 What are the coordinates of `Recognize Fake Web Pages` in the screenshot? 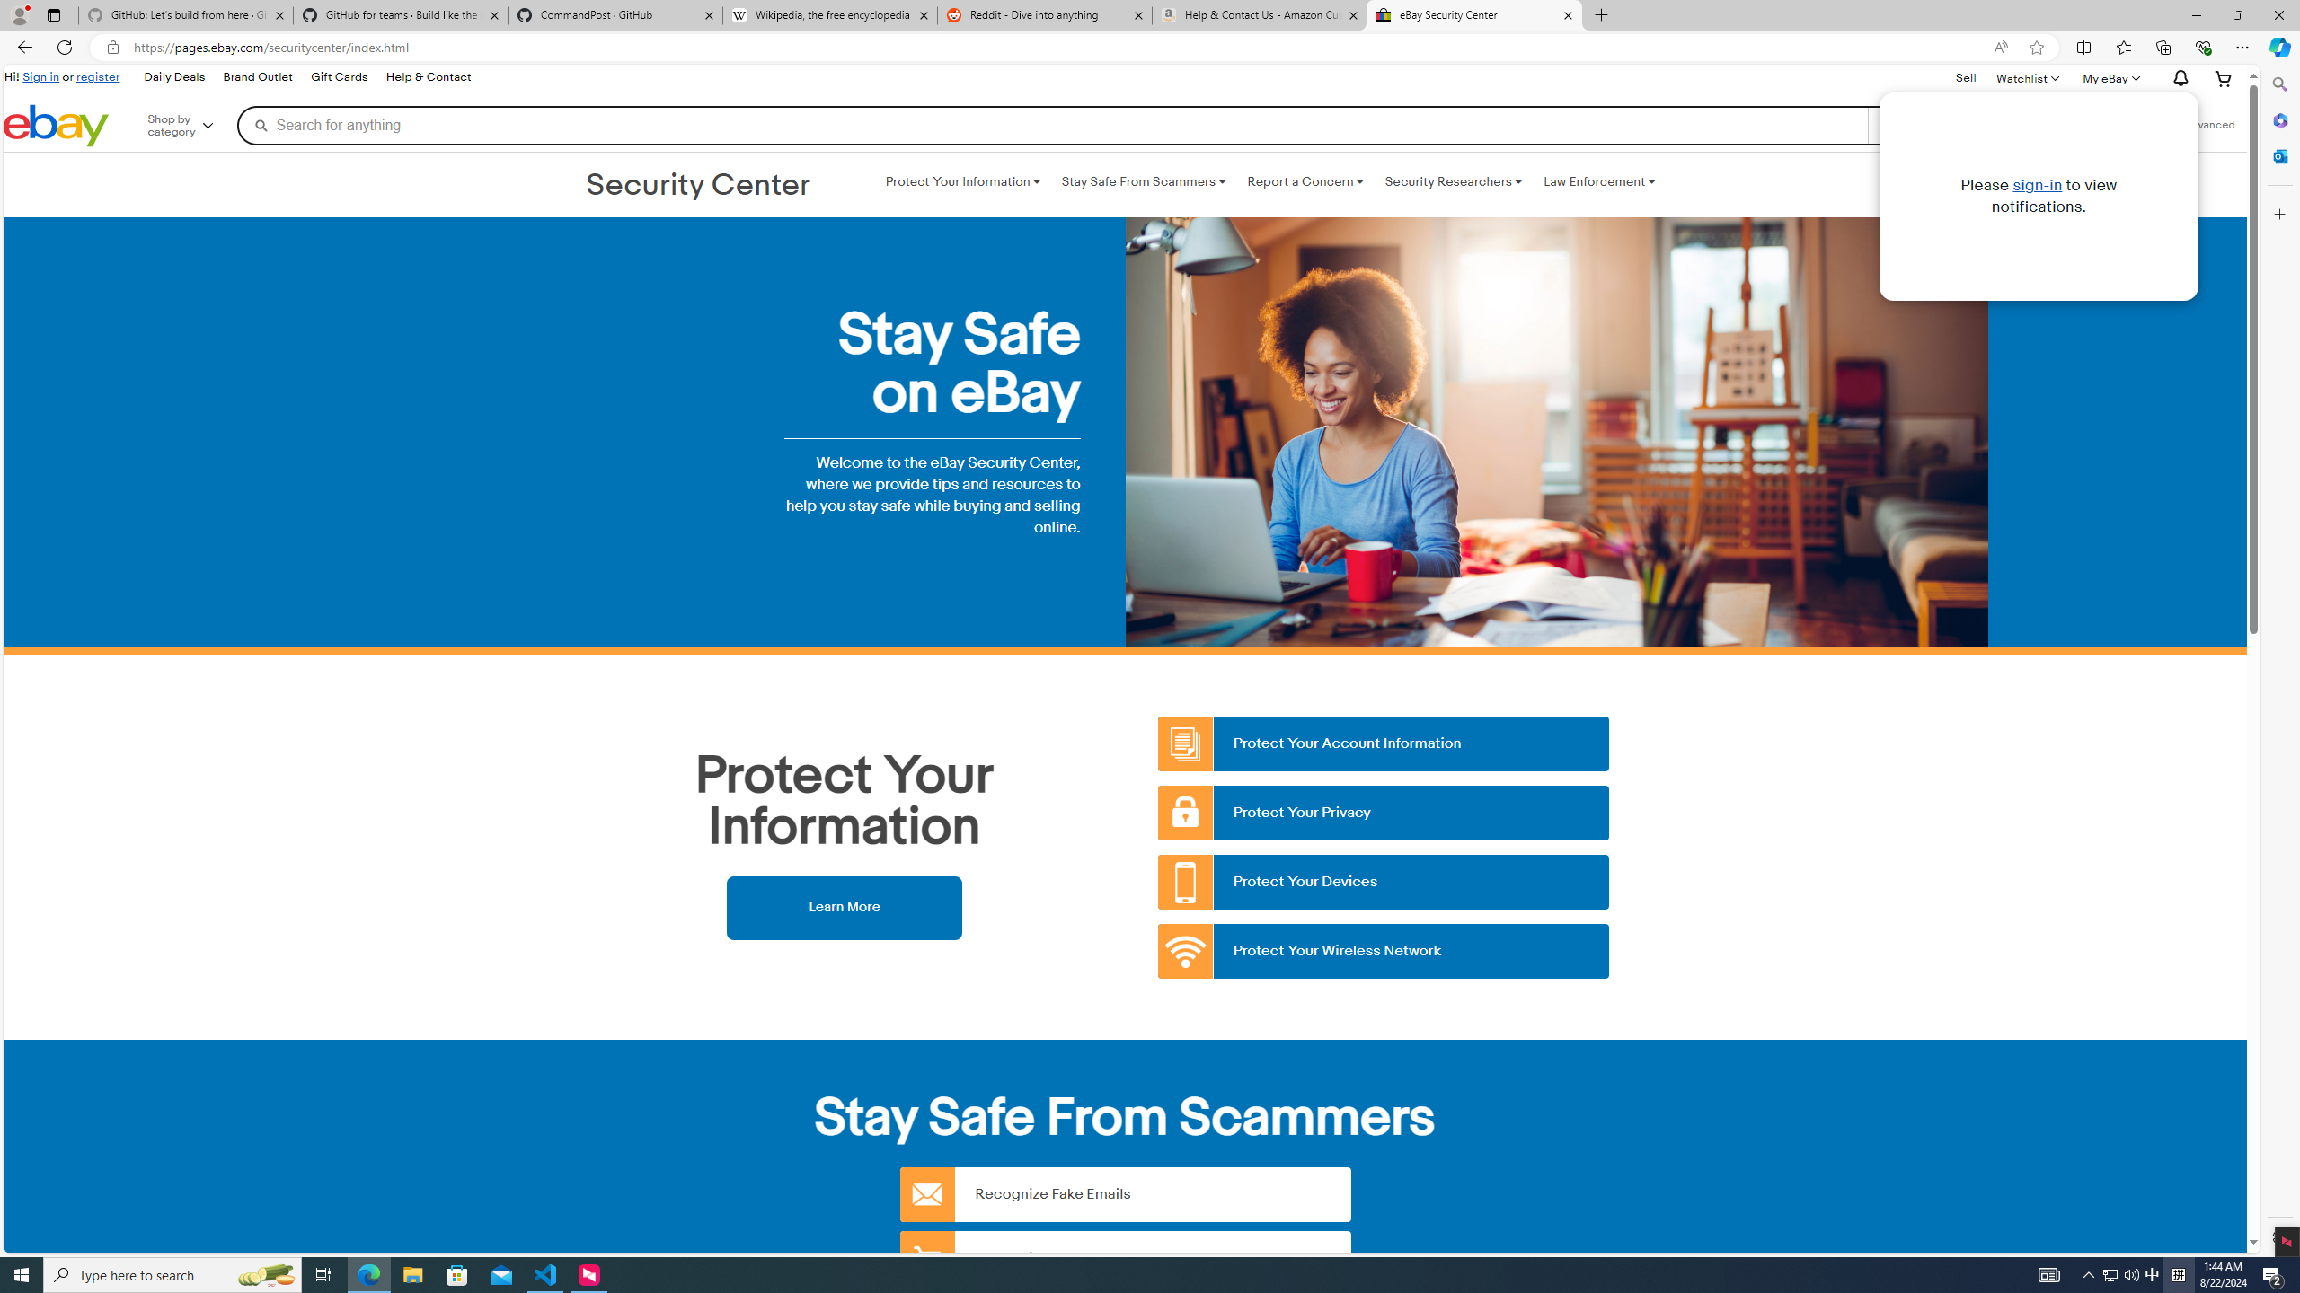 It's located at (1125, 1257).